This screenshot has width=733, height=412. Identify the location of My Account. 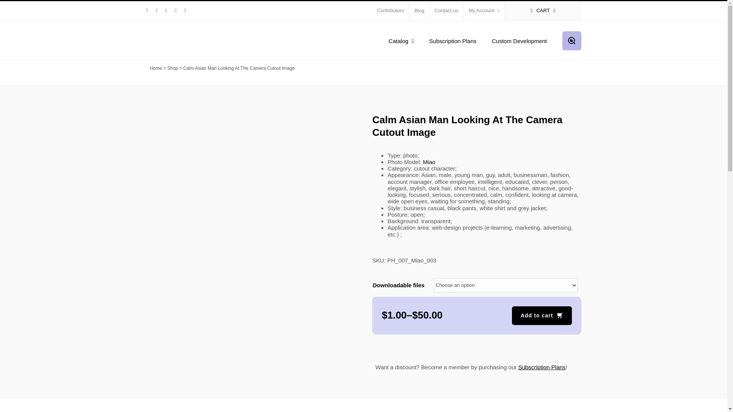
(484, 11).